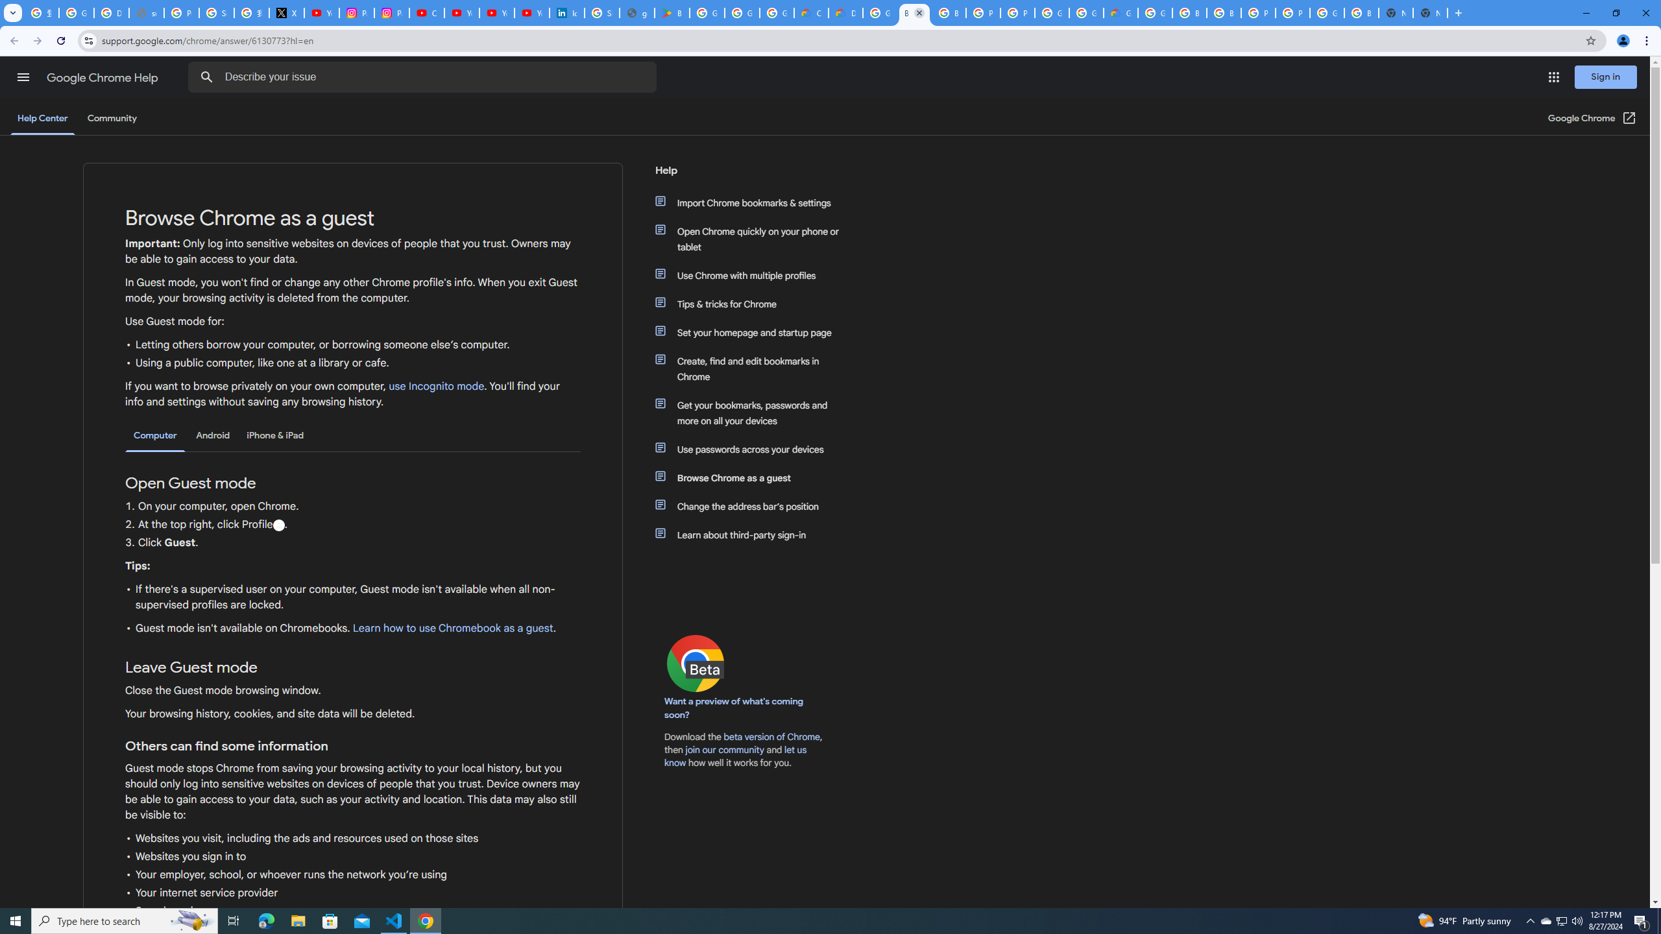  Describe the element at coordinates (452, 629) in the screenshot. I see `Learn how to use Chromebook as a guest` at that location.